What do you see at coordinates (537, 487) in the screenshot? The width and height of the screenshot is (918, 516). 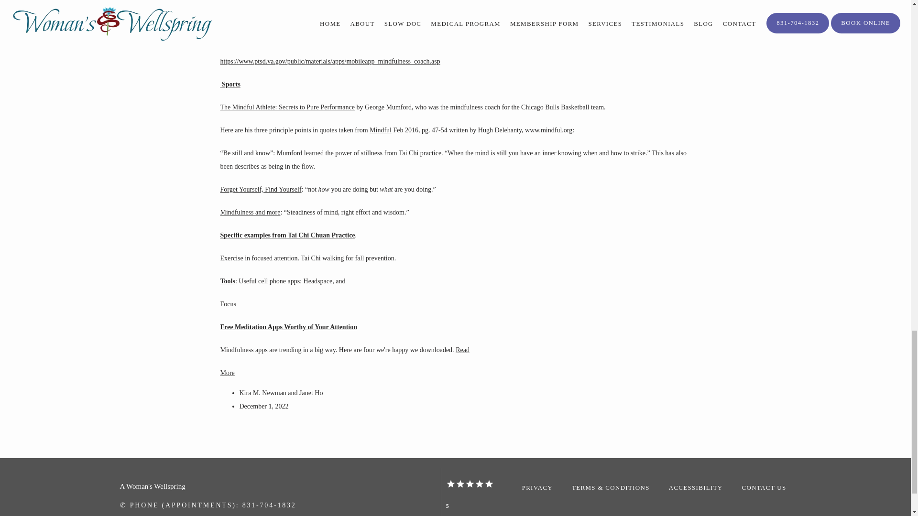 I see `PRIVACY` at bounding box center [537, 487].